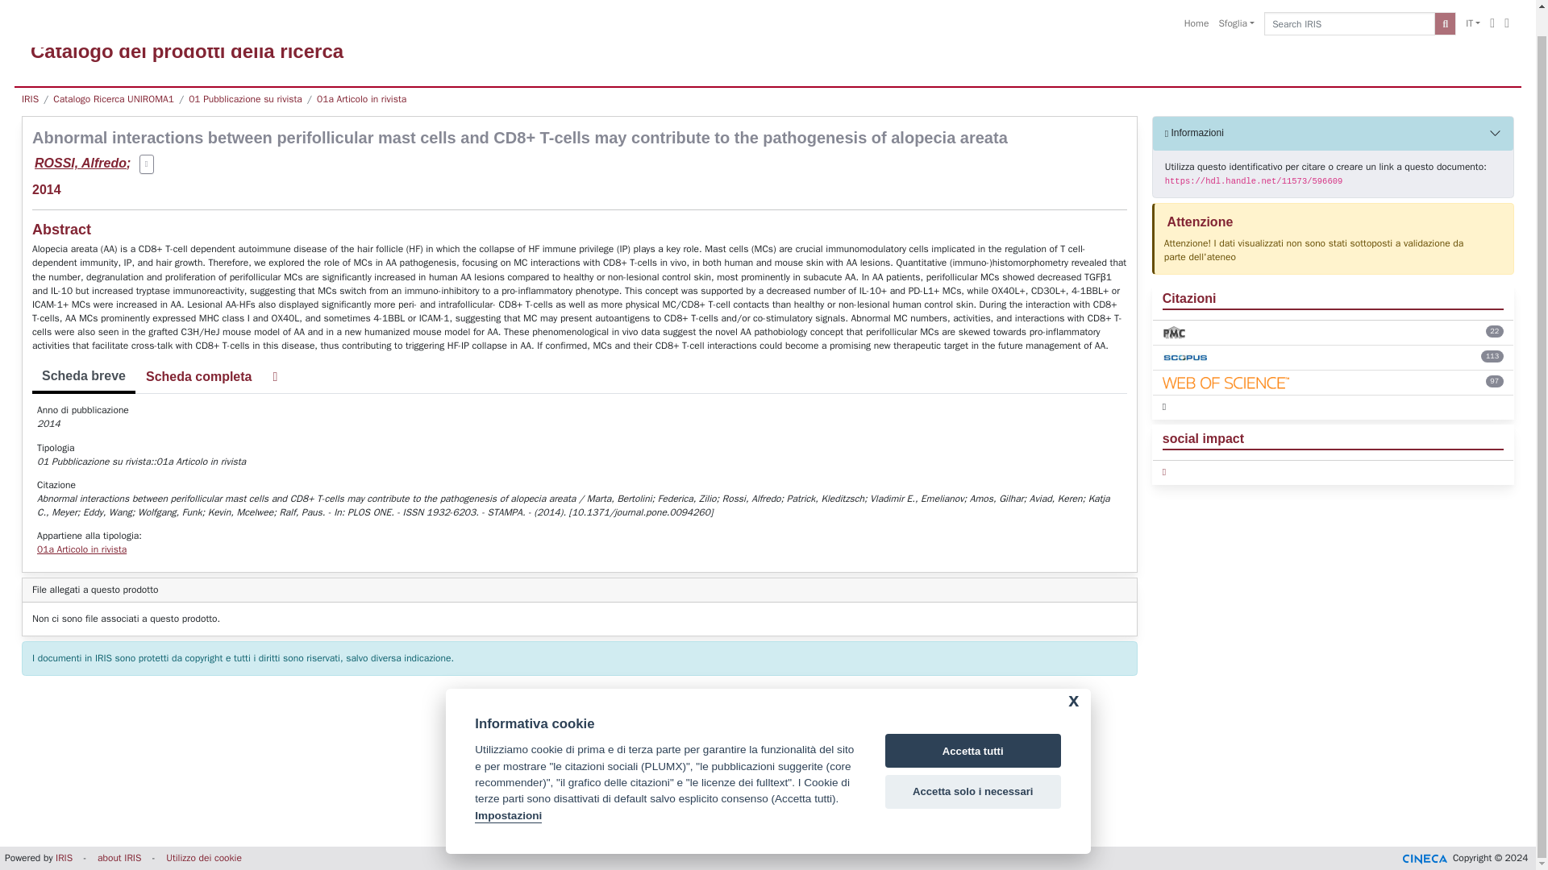 The width and height of the screenshot is (1548, 870). Describe the element at coordinates (81, 163) in the screenshot. I see `ROSSI, Alfredo` at that location.